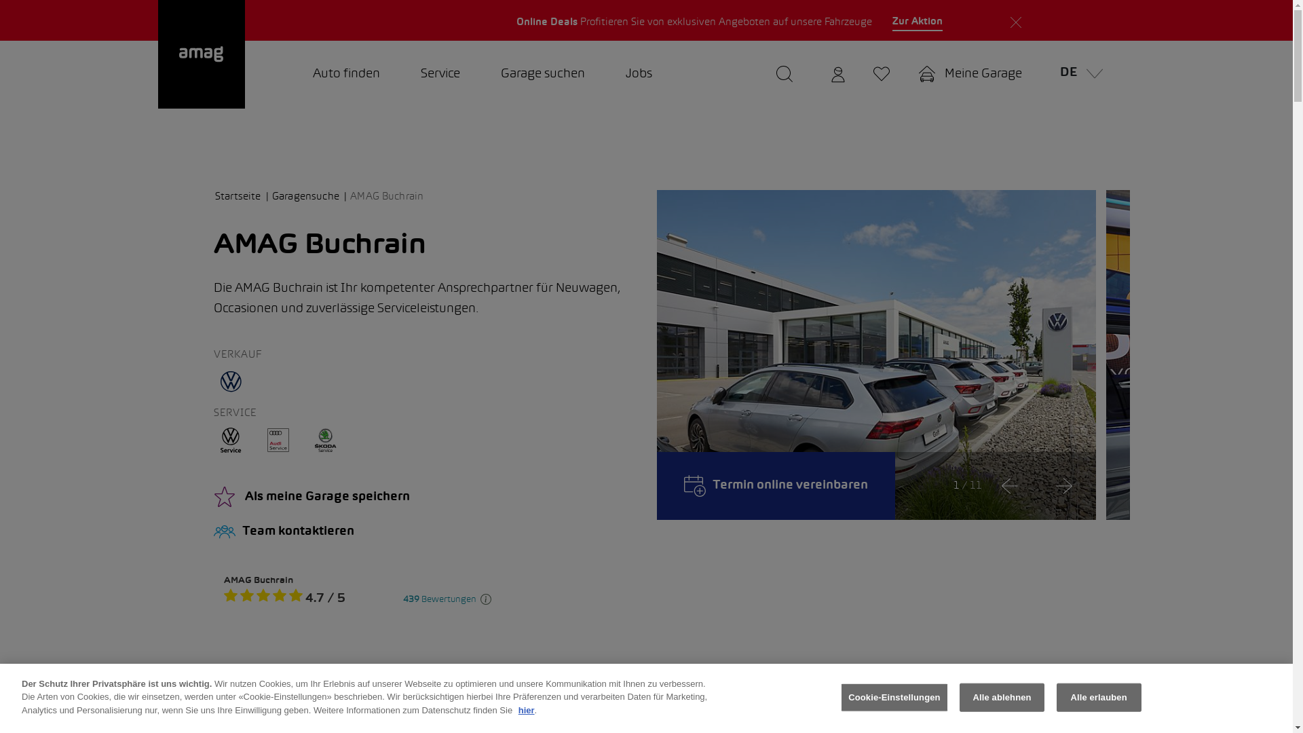  Describe the element at coordinates (1002, 698) in the screenshot. I see `Alle ablehnen` at that location.